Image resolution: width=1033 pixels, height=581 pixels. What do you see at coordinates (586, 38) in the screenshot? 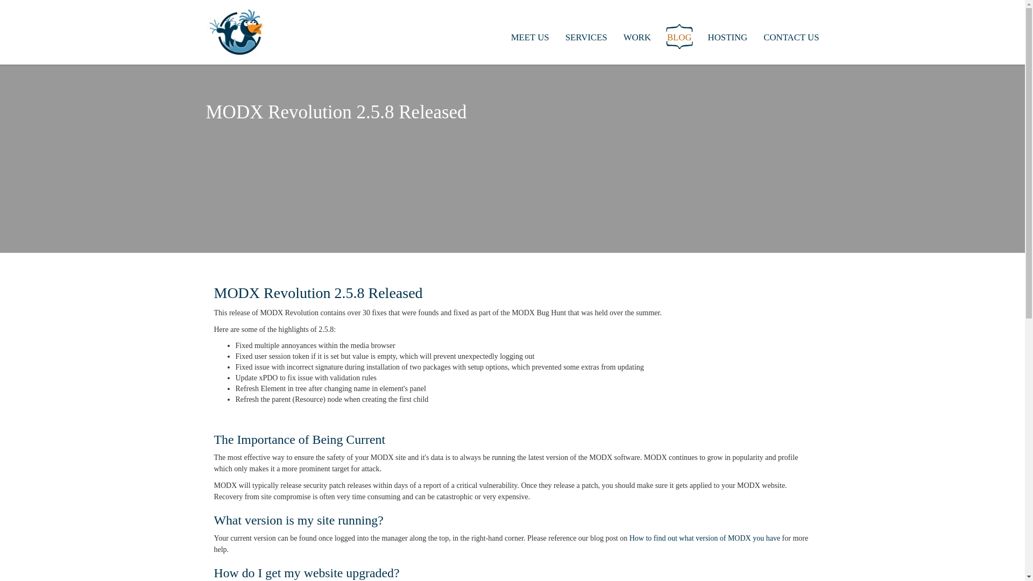
I see `Services` at bounding box center [586, 38].